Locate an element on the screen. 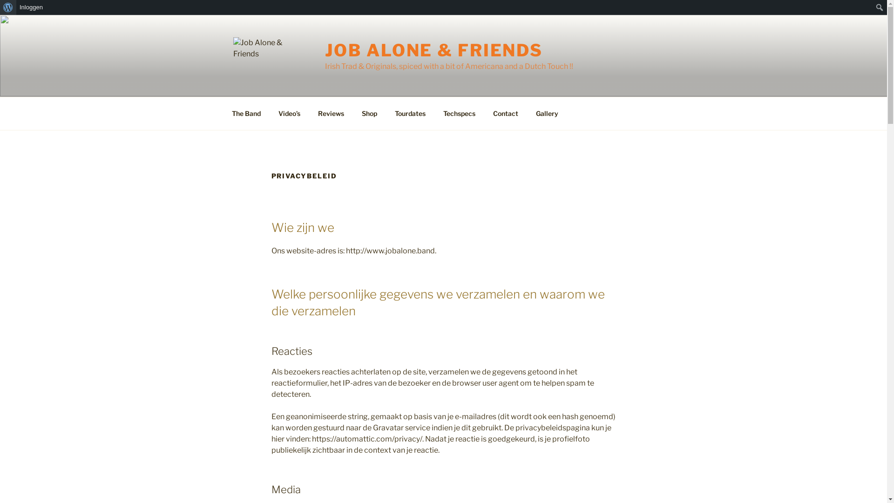 The height and width of the screenshot is (503, 894). Gallery is located at coordinates (548, 114).